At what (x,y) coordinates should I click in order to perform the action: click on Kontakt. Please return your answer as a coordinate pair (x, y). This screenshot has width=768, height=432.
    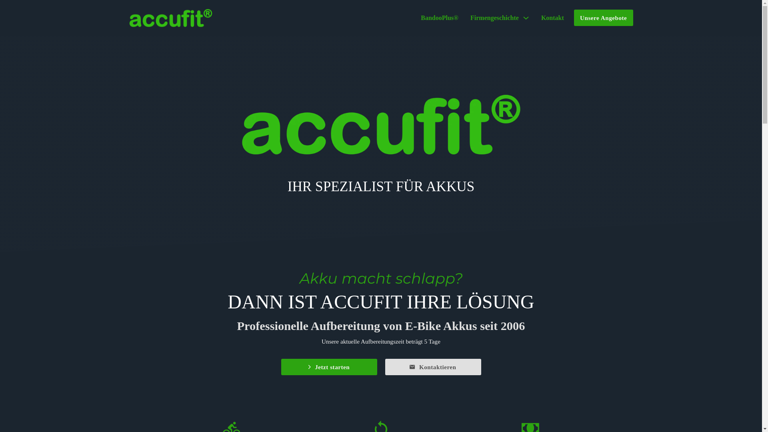
    Looking at the image, I should click on (553, 18).